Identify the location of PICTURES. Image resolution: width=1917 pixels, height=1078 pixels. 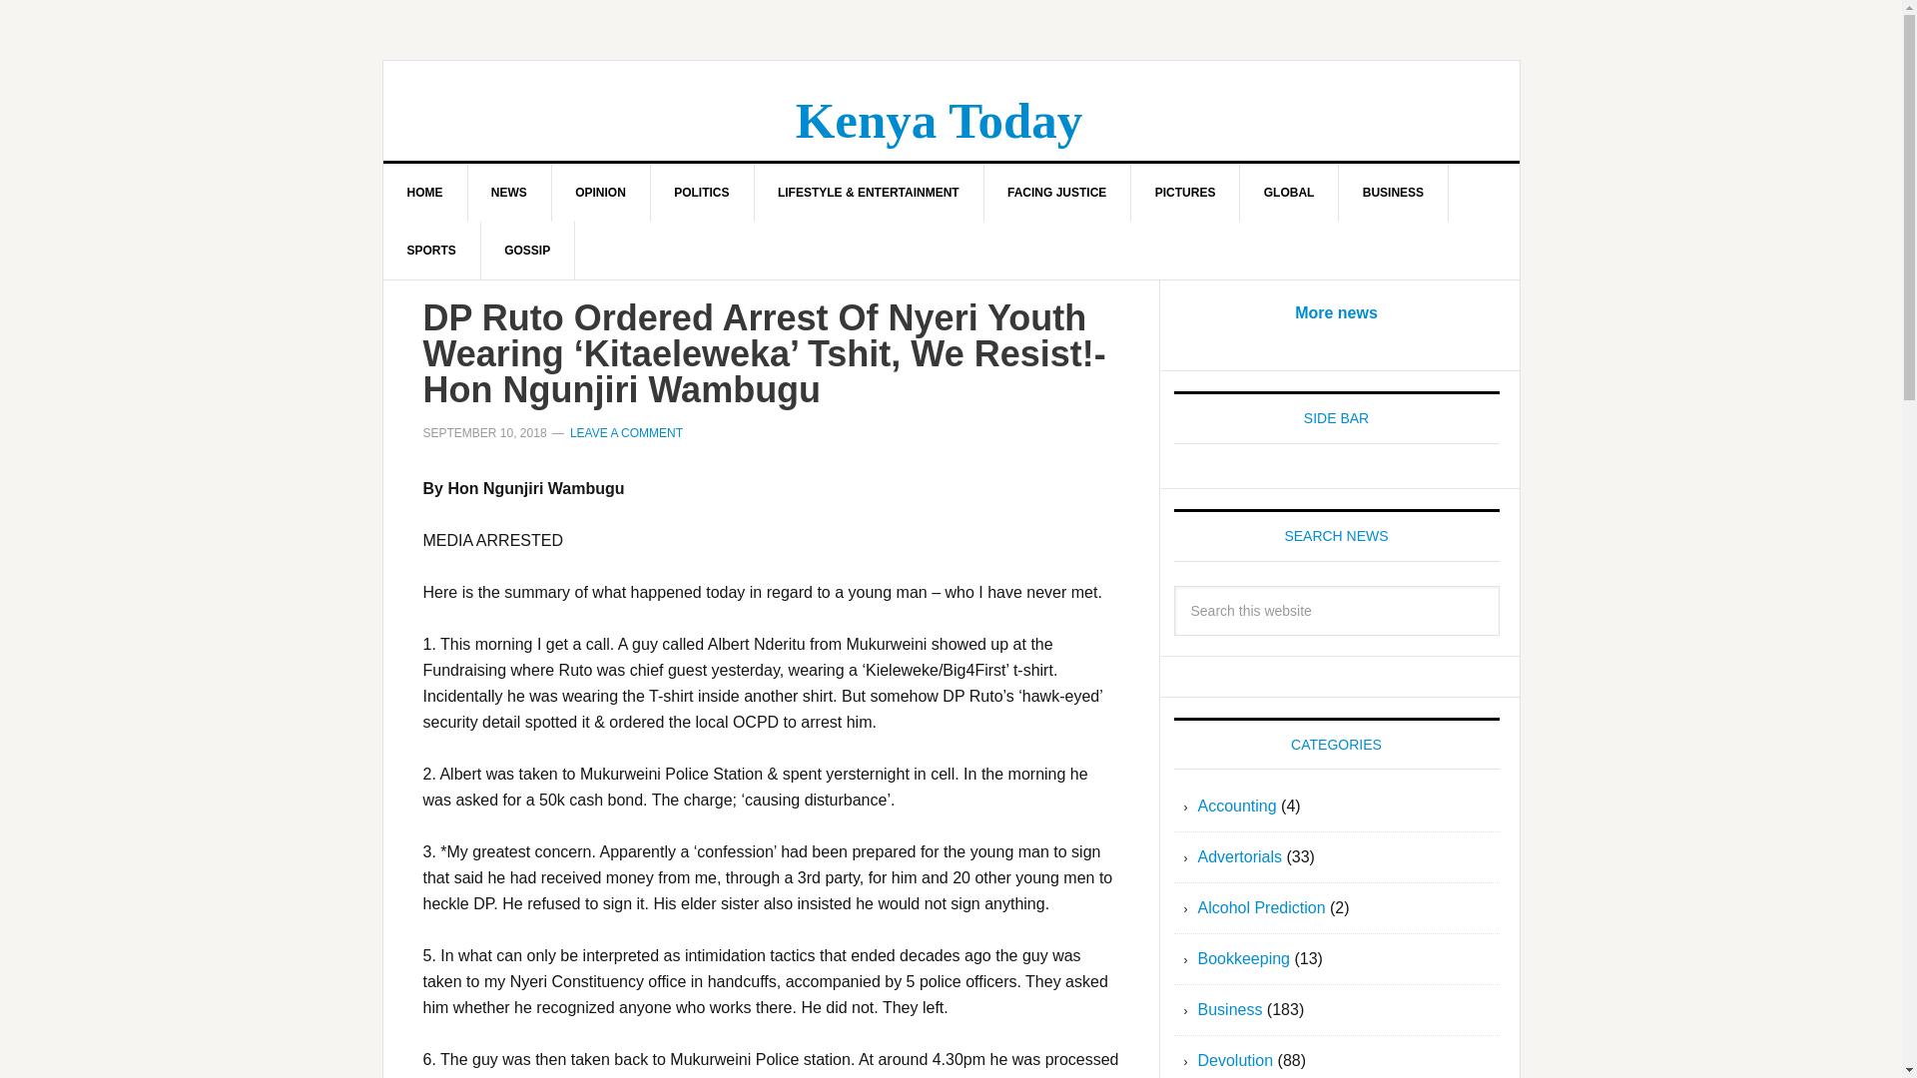
(1185, 193).